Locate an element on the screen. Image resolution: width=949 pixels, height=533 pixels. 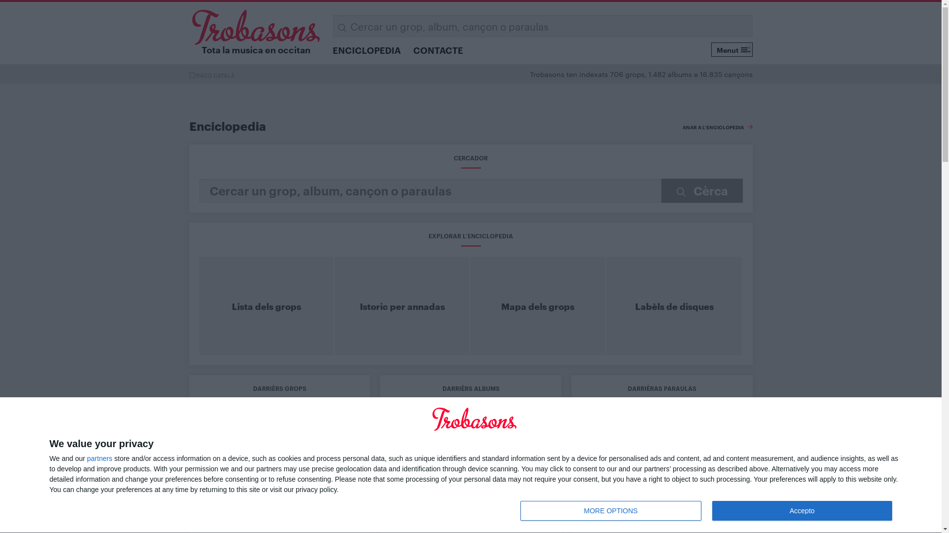
Manda-nos un album is located at coordinates (561, 456).